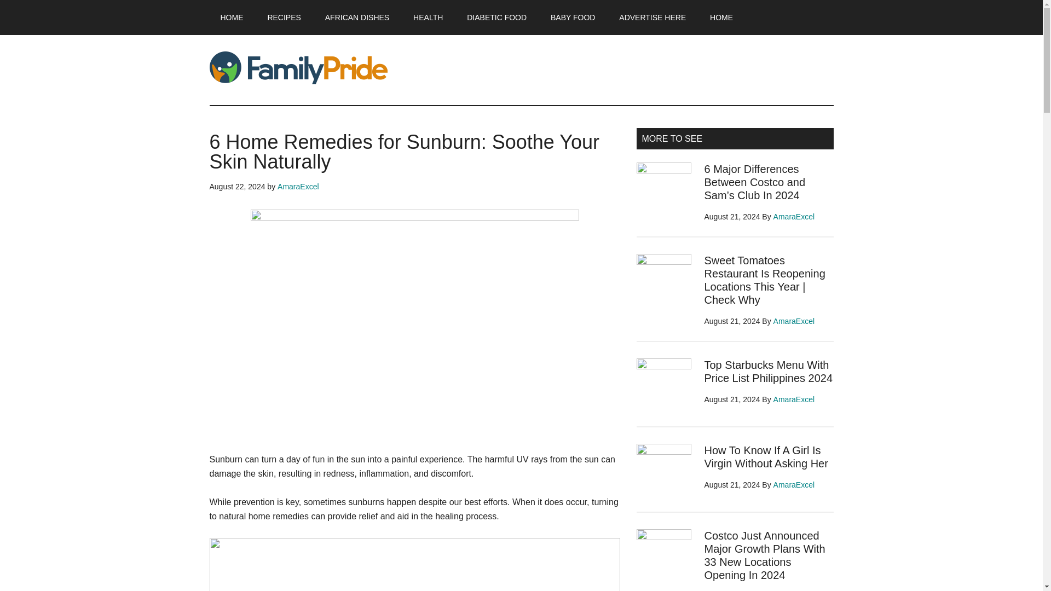 The width and height of the screenshot is (1051, 591). What do you see at coordinates (357, 18) in the screenshot?
I see `AFRICAN DISHES` at bounding box center [357, 18].